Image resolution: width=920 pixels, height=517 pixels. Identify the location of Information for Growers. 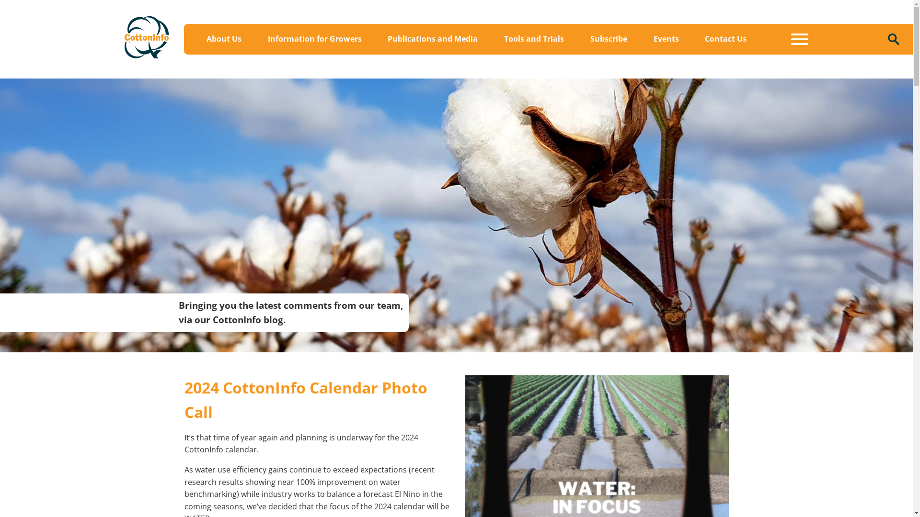
(314, 39).